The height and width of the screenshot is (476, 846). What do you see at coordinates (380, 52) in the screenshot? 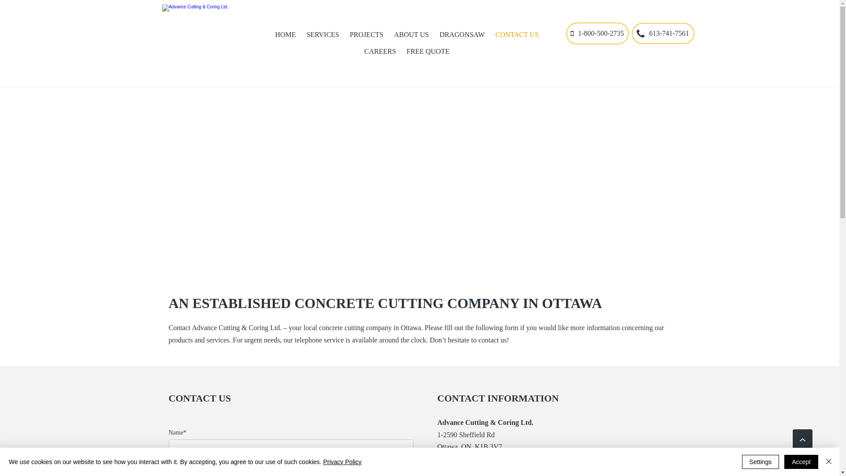
I see `CAREERS` at bounding box center [380, 52].